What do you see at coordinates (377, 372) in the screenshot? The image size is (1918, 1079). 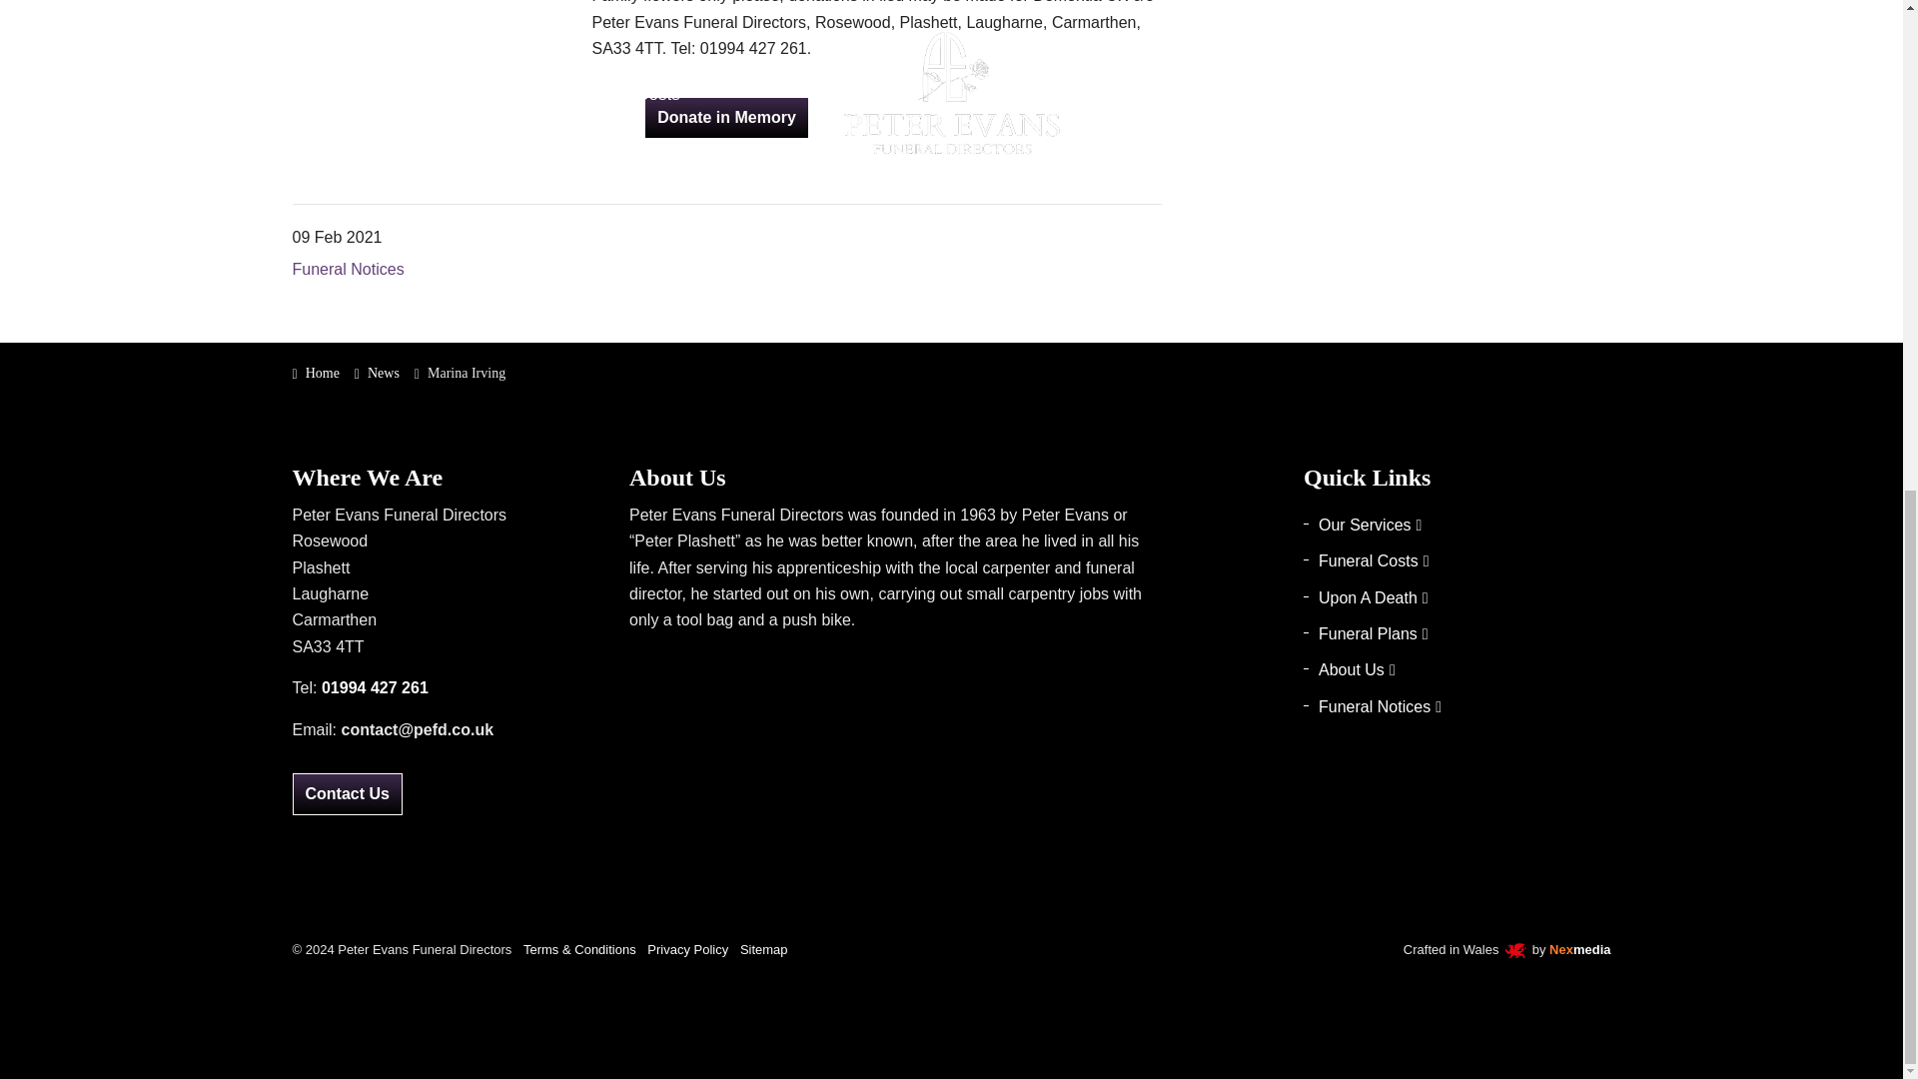 I see `News` at bounding box center [377, 372].